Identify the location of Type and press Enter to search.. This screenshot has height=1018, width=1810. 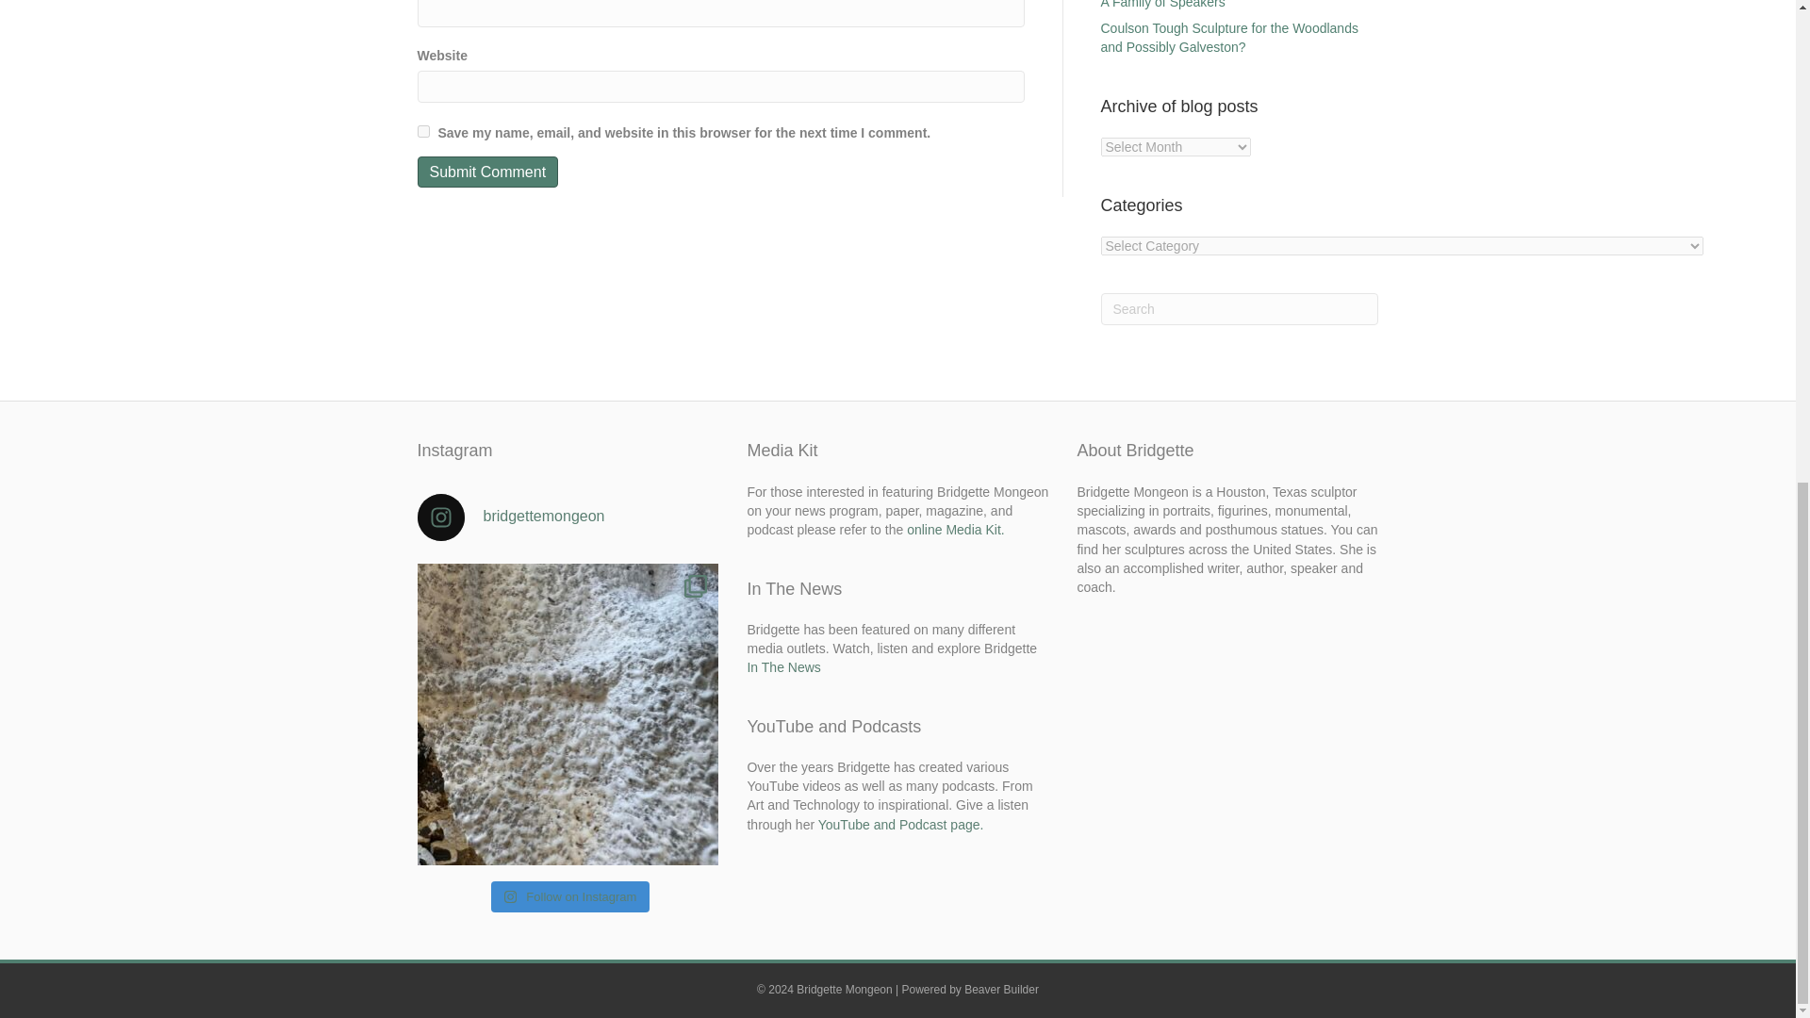
(1240, 309).